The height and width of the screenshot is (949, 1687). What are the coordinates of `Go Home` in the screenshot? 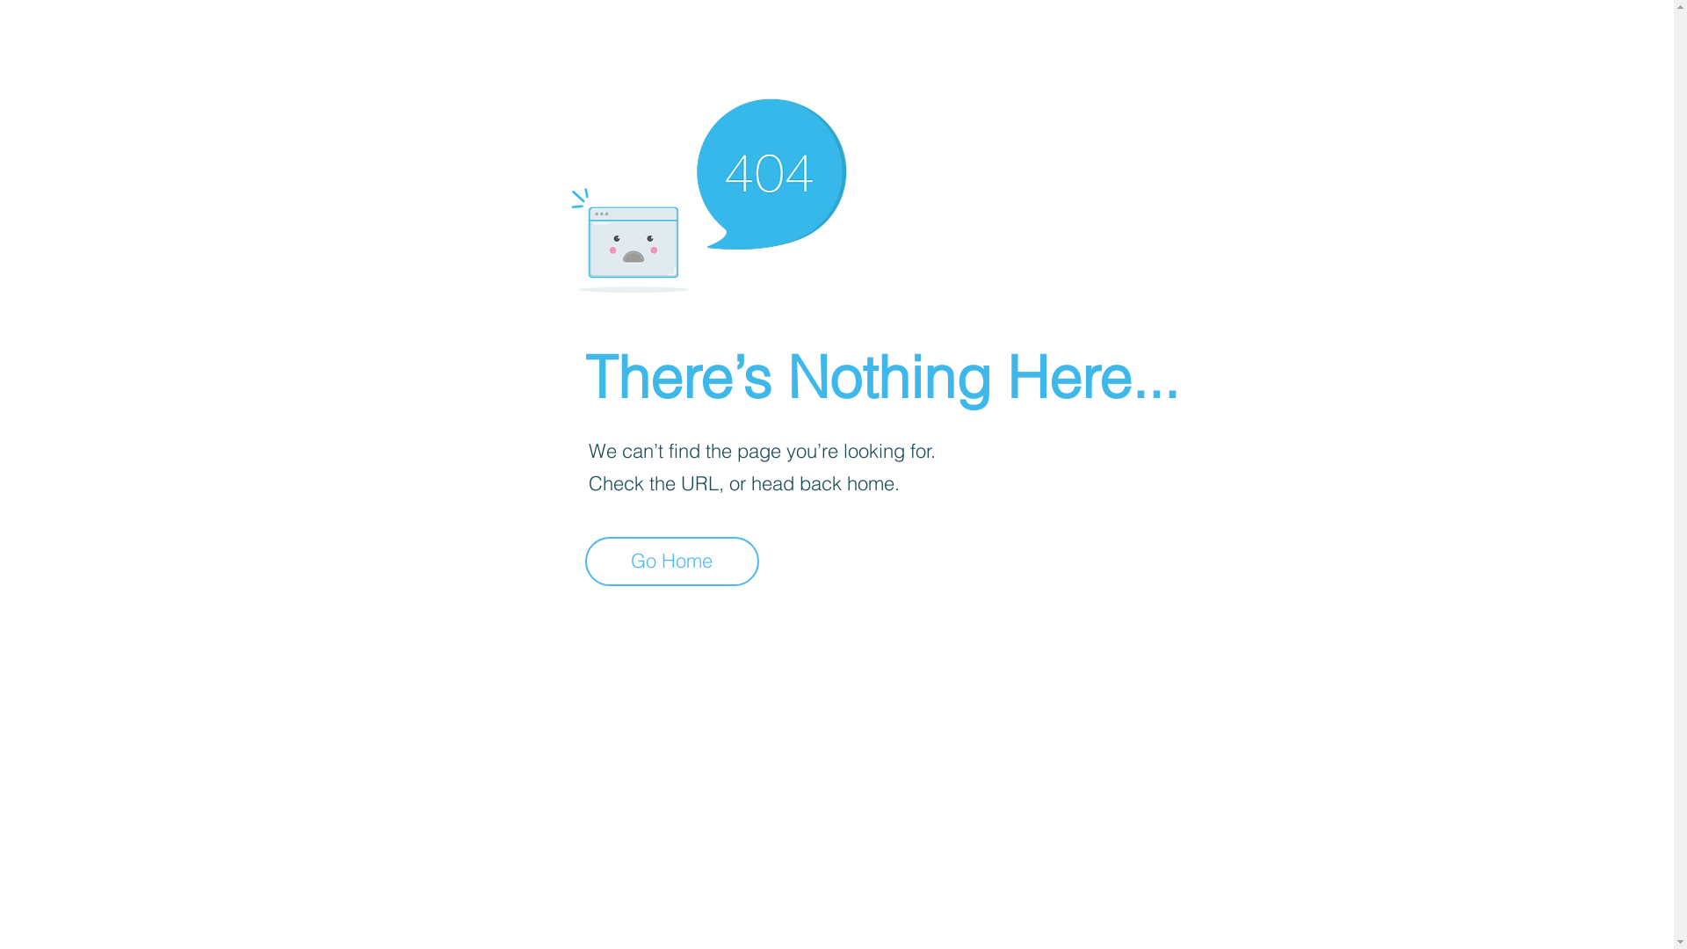 It's located at (672, 561).